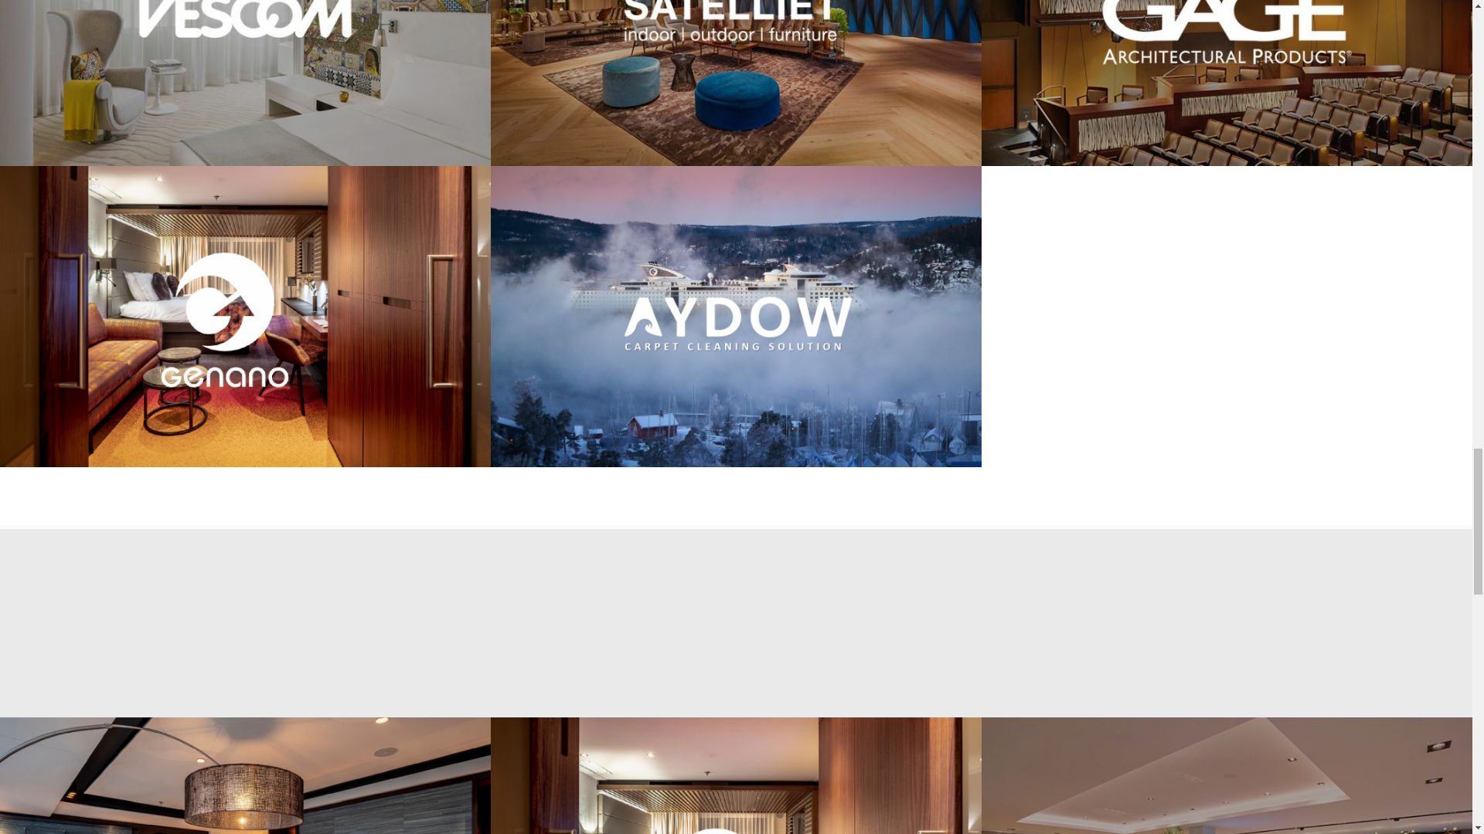 Image resolution: width=1484 pixels, height=834 pixels. What do you see at coordinates (736, 775) in the screenshot?
I see `GENANO` at bounding box center [736, 775].